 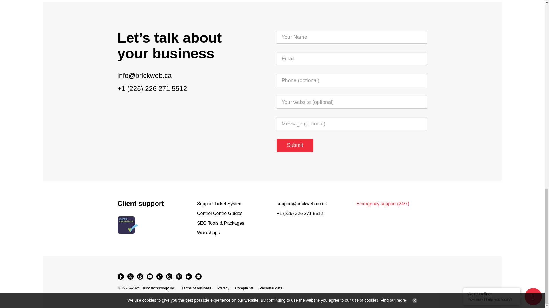 What do you see at coordinates (295, 145) in the screenshot?
I see `Submit` at bounding box center [295, 145].